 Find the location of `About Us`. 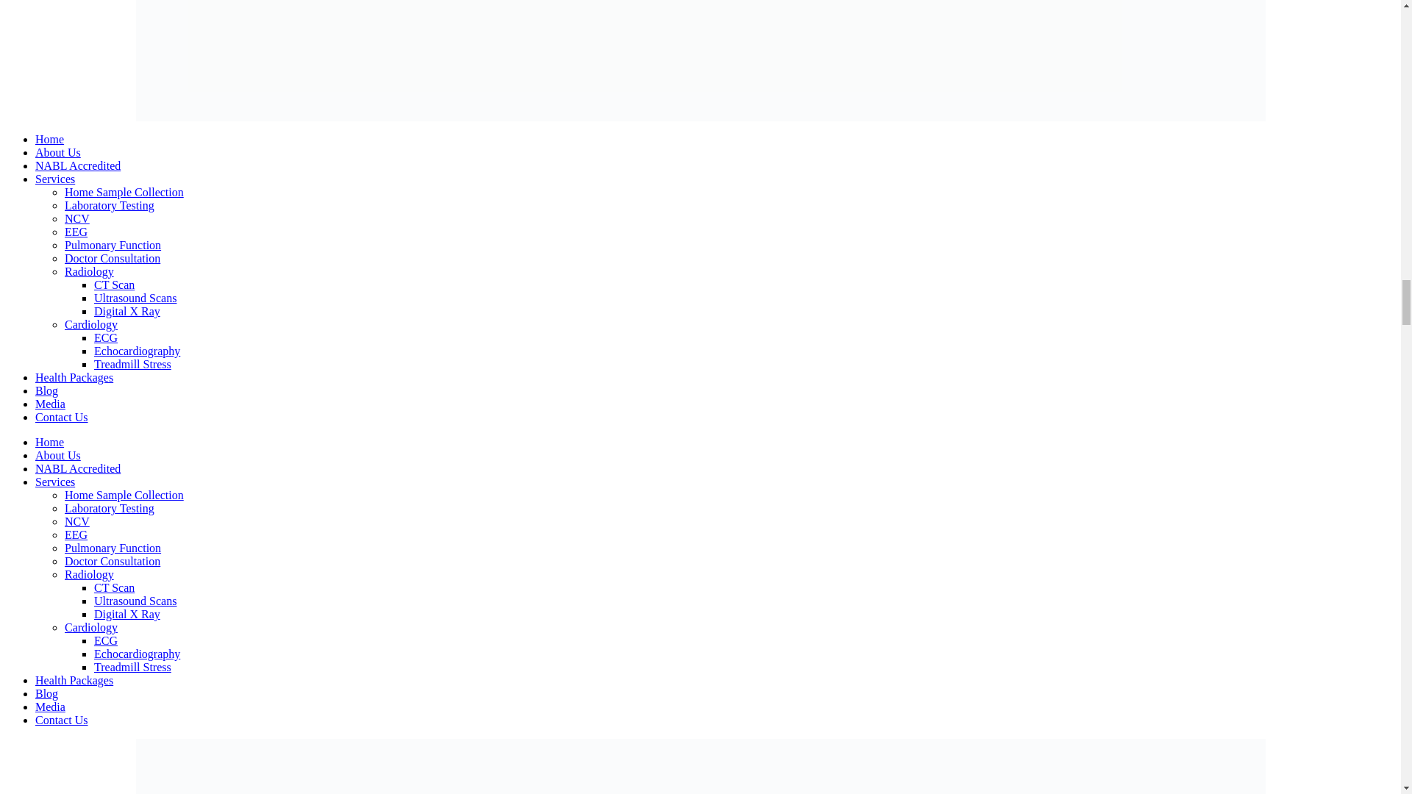

About Us is located at coordinates (57, 455).